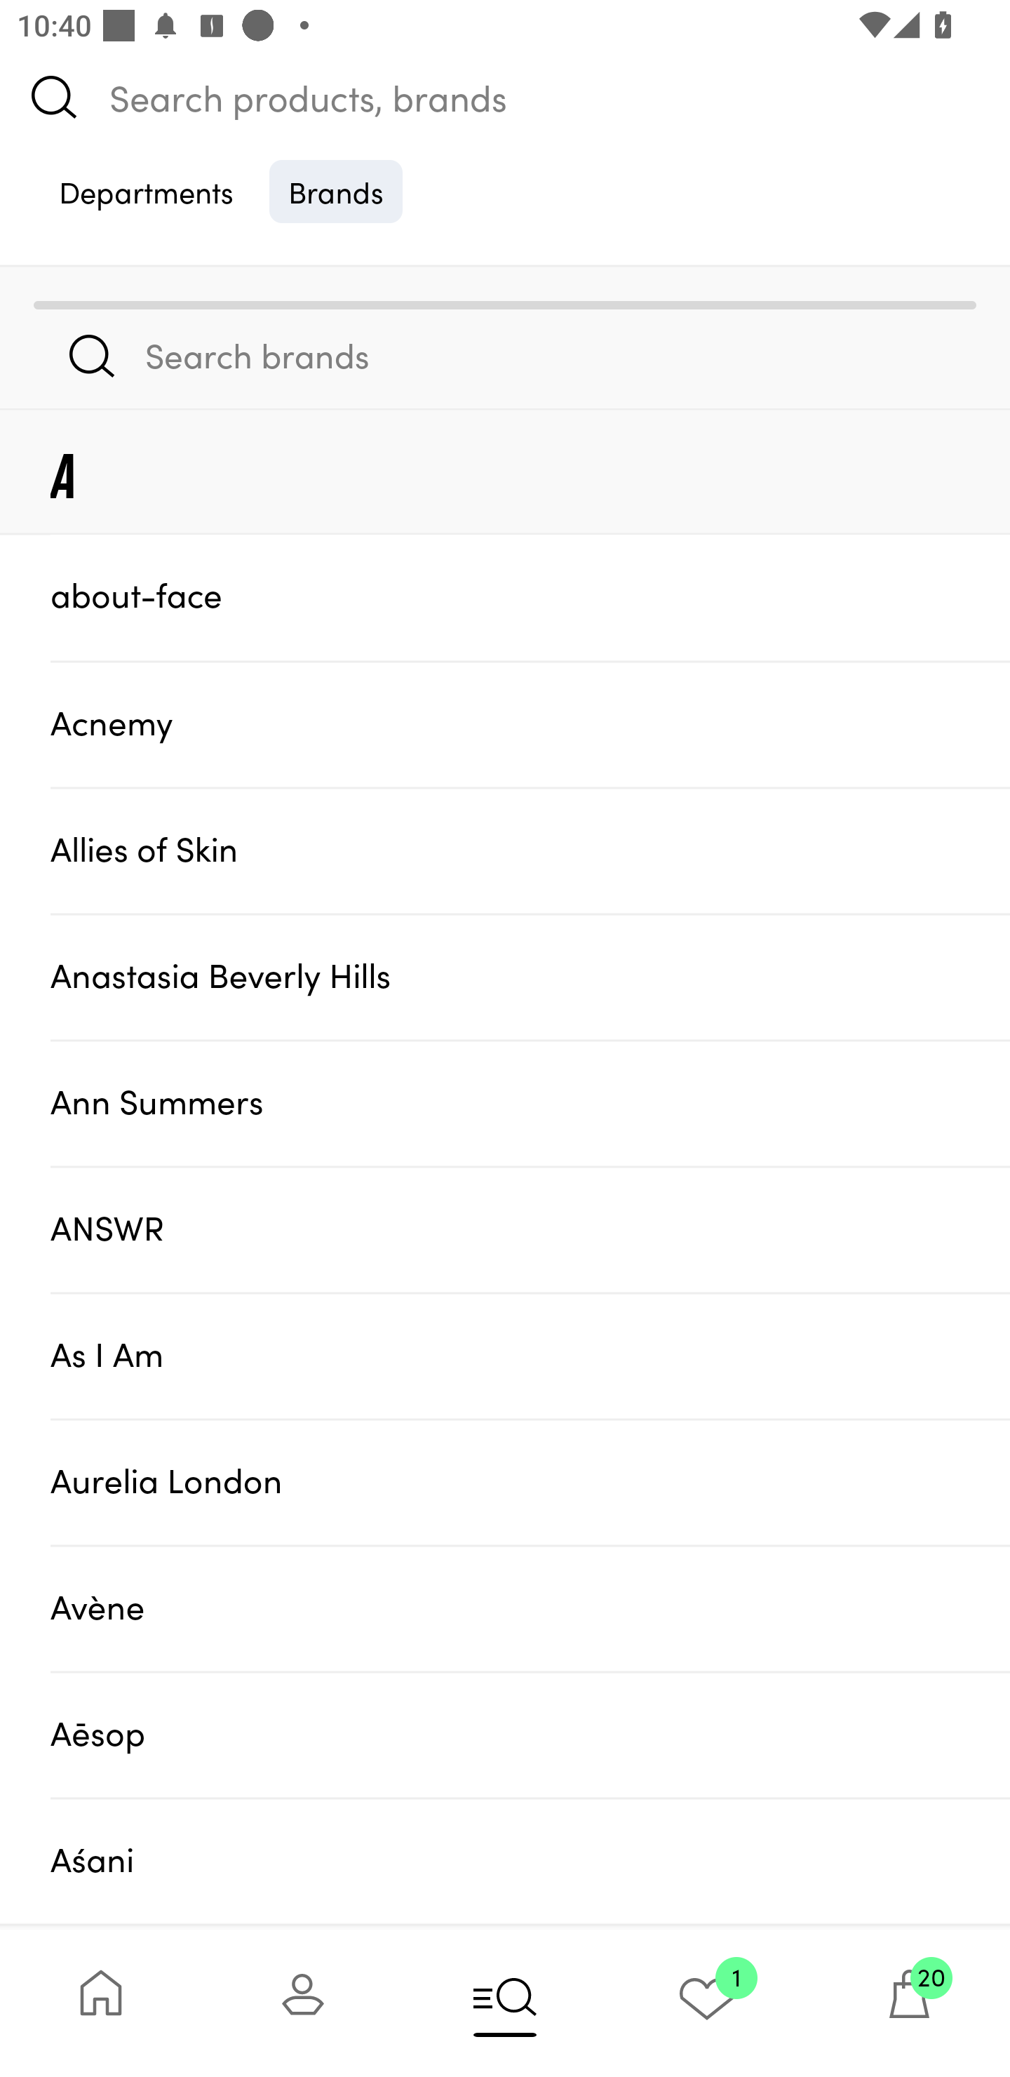 The image size is (1010, 2077). I want to click on Departments, so click(146, 191).